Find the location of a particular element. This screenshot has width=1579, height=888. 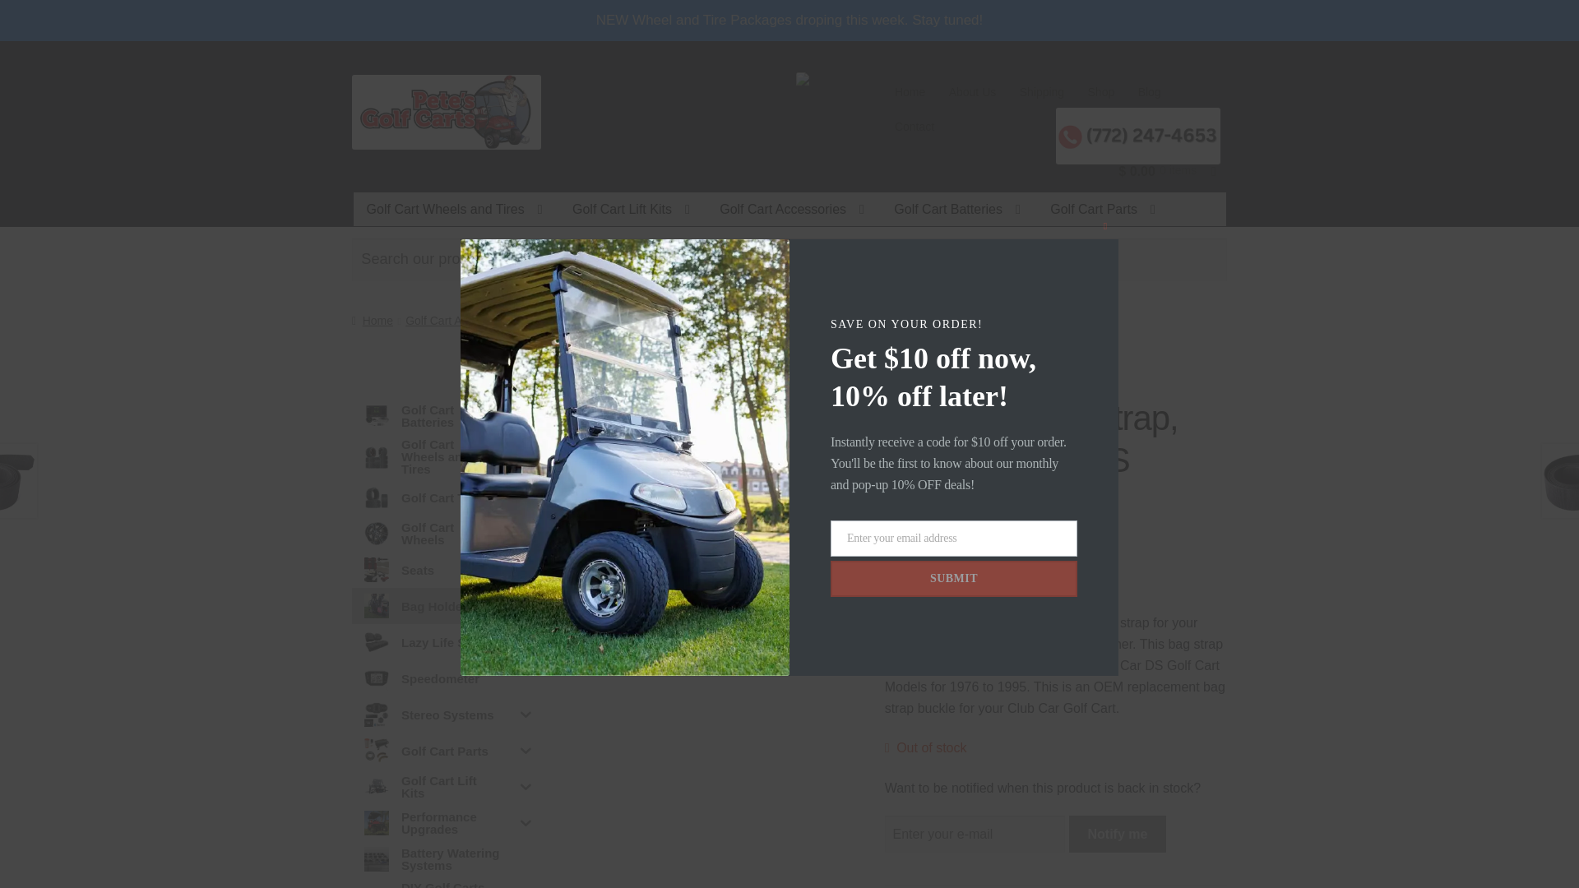

Golf Cart Lift Kits is located at coordinates (630, 209).